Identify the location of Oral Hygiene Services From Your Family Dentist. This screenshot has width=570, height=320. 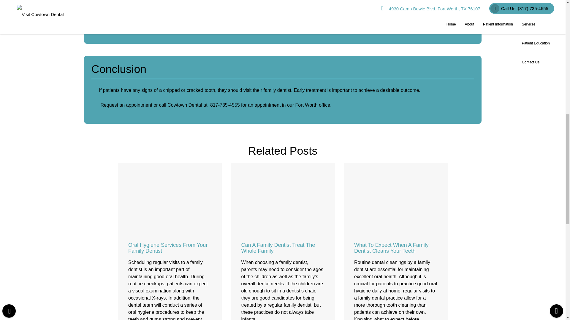
(168, 248).